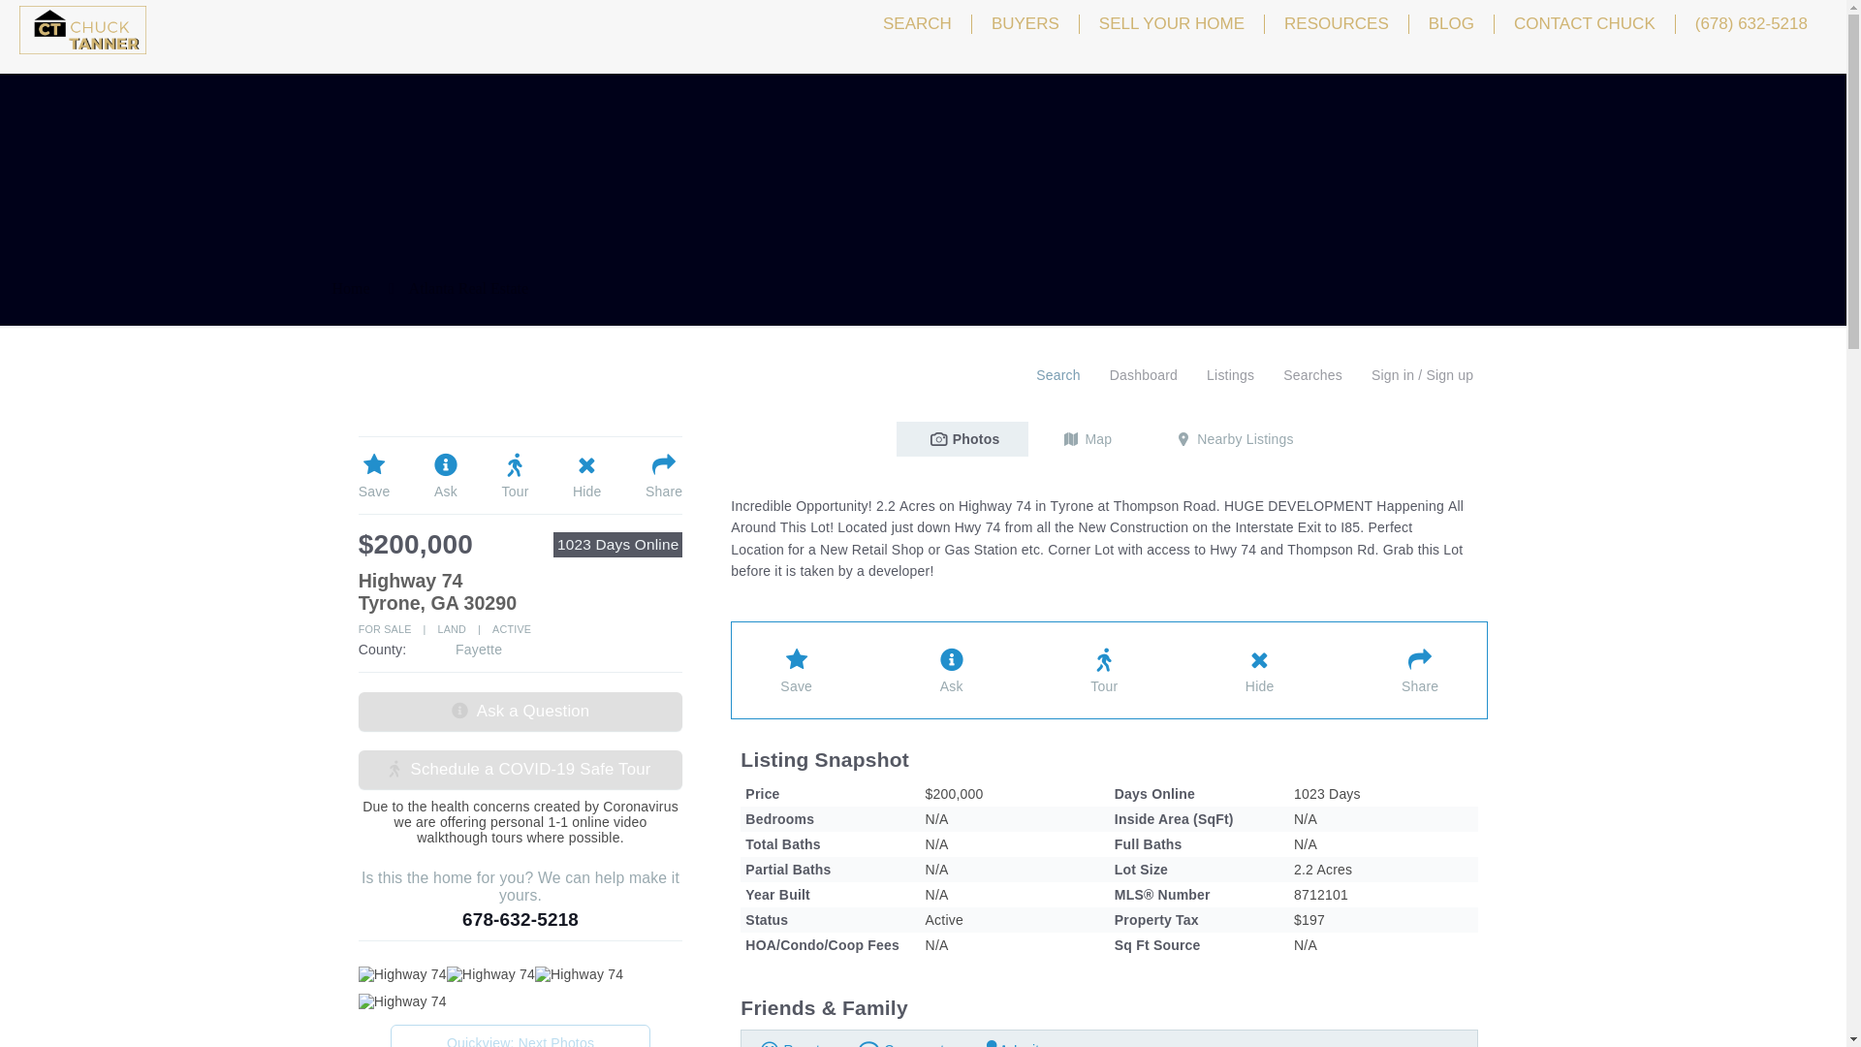 The height and width of the screenshot is (1047, 1861). I want to click on Searches, so click(1312, 376).